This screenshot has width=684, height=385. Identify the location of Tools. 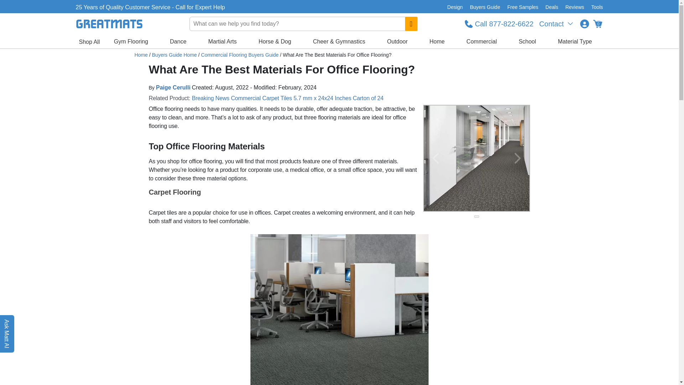
(595, 7).